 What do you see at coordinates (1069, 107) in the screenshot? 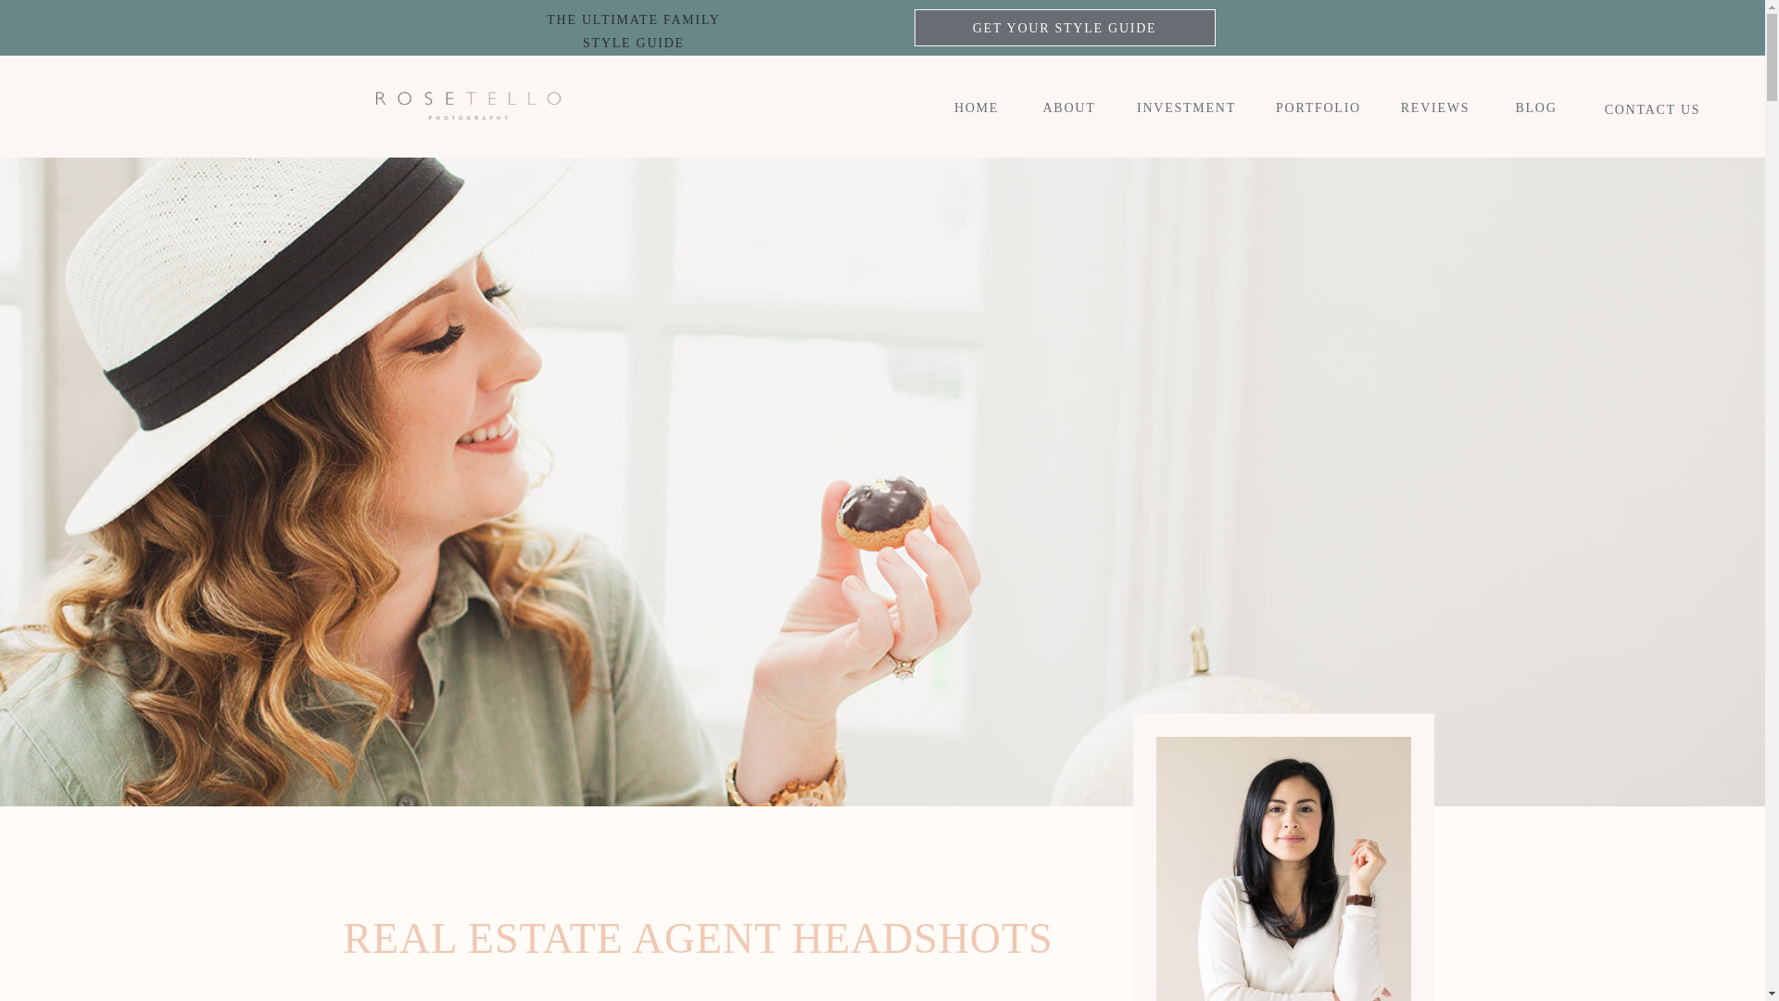
I see `ABOUT` at bounding box center [1069, 107].